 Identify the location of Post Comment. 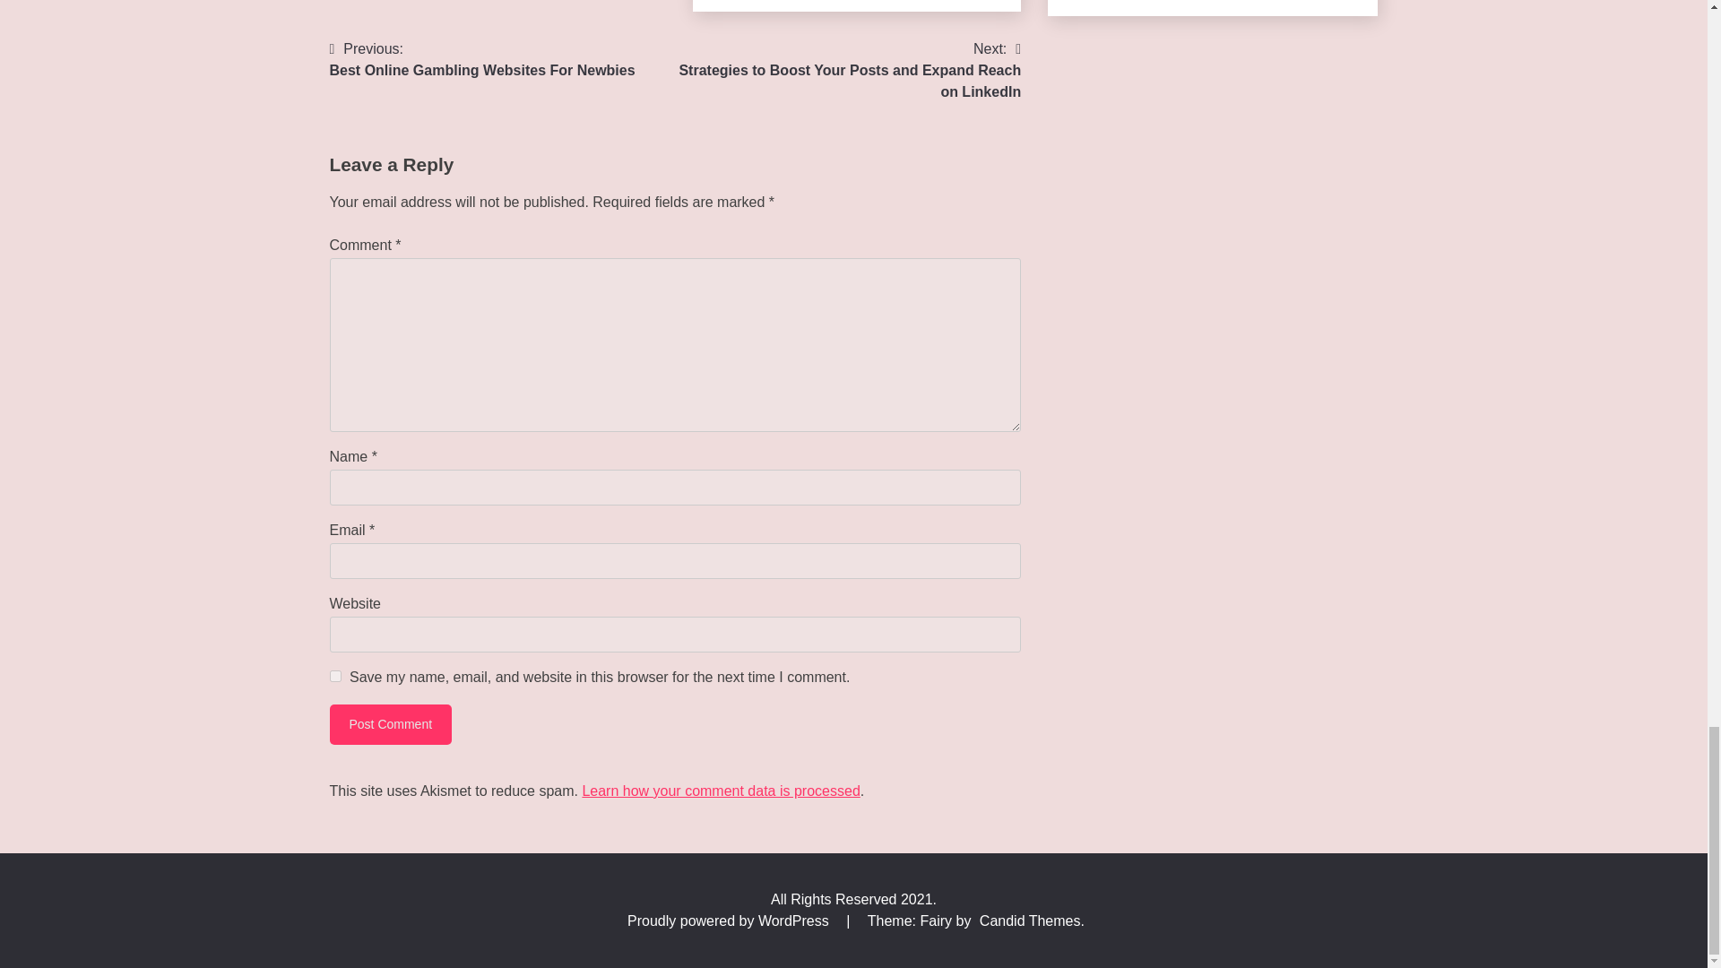
(482, 59).